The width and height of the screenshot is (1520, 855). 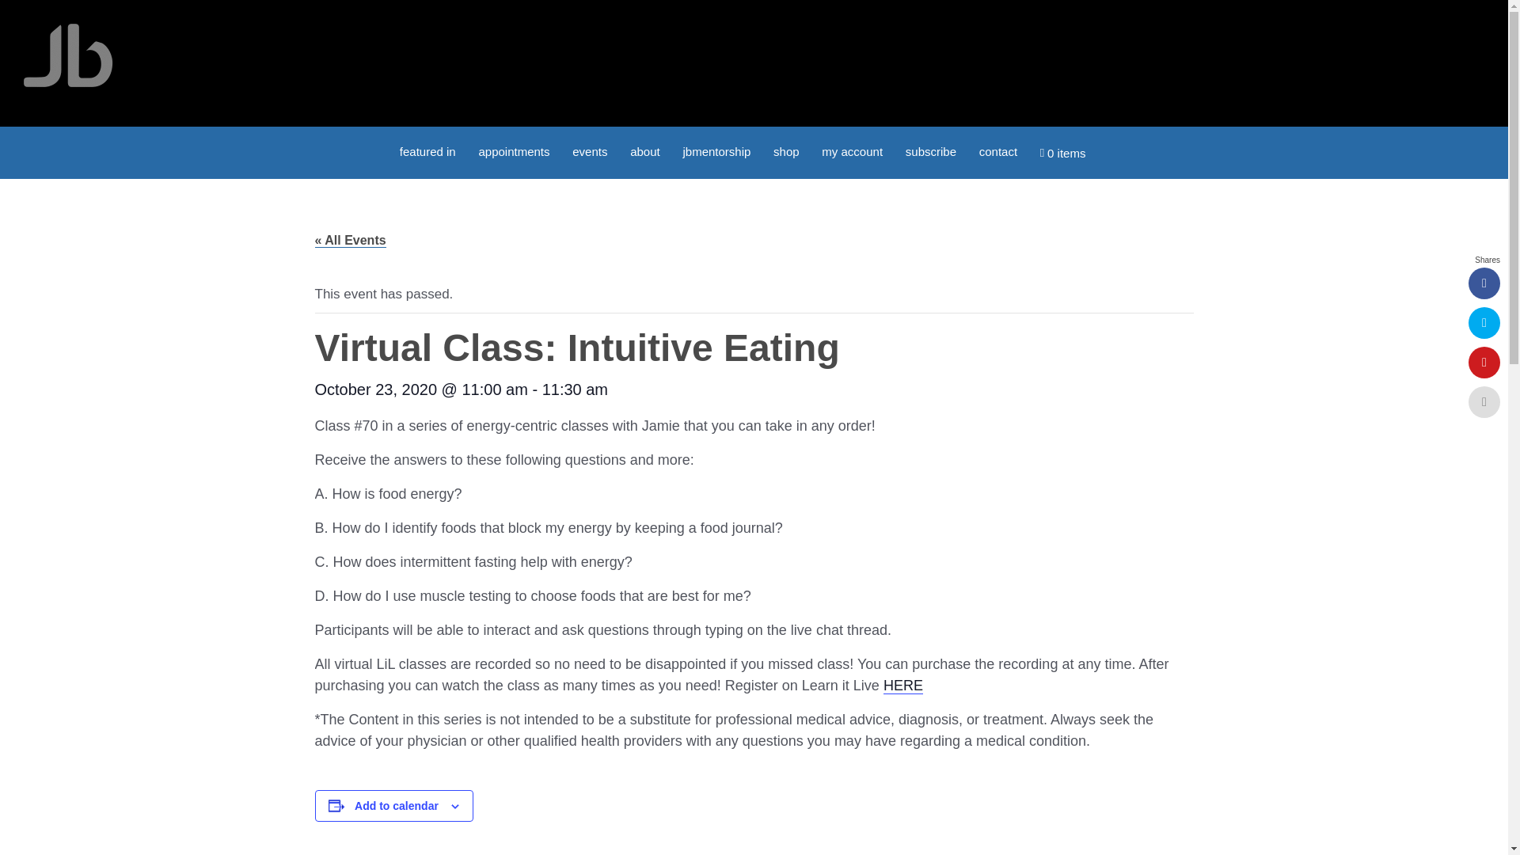 What do you see at coordinates (997, 150) in the screenshot?
I see `contact` at bounding box center [997, 150].